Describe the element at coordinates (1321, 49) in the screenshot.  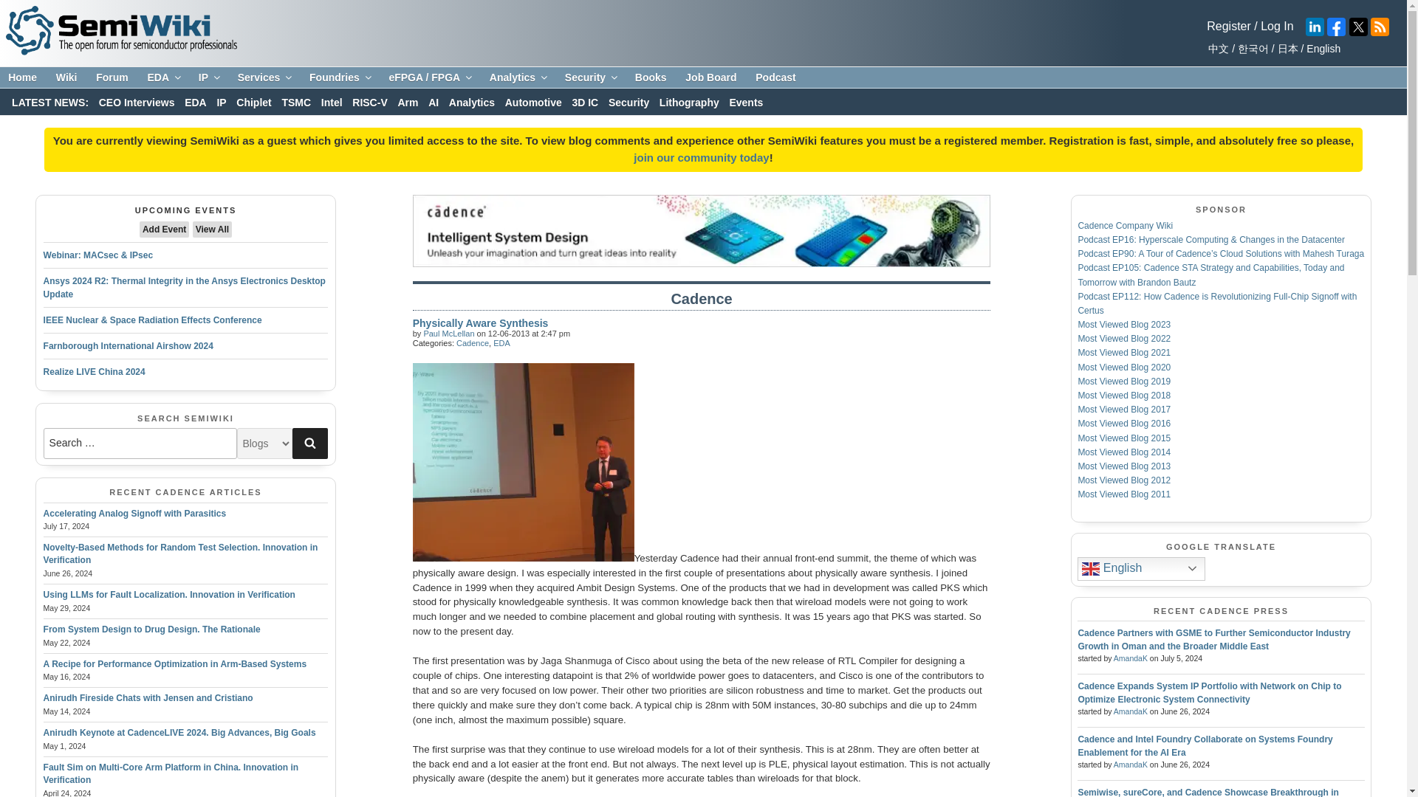
I see `English` at that location.